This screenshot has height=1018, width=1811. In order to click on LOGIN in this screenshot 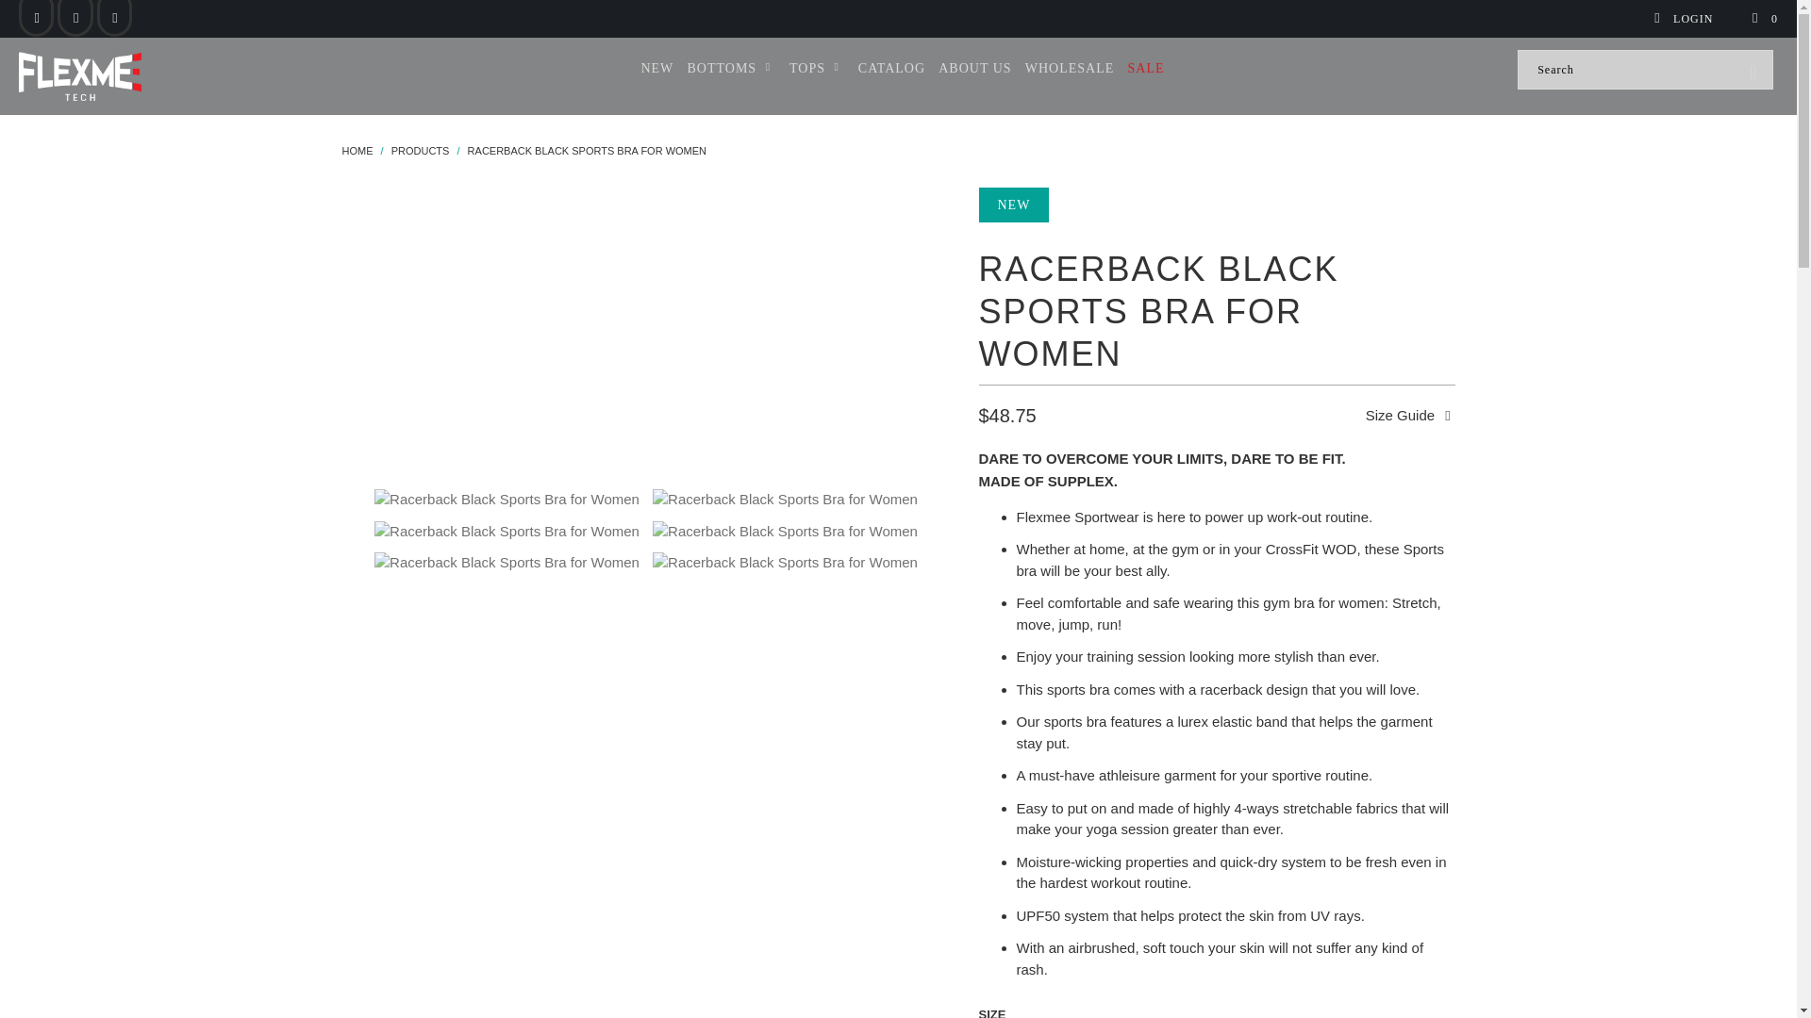, I will do `click(1683, 19)`.